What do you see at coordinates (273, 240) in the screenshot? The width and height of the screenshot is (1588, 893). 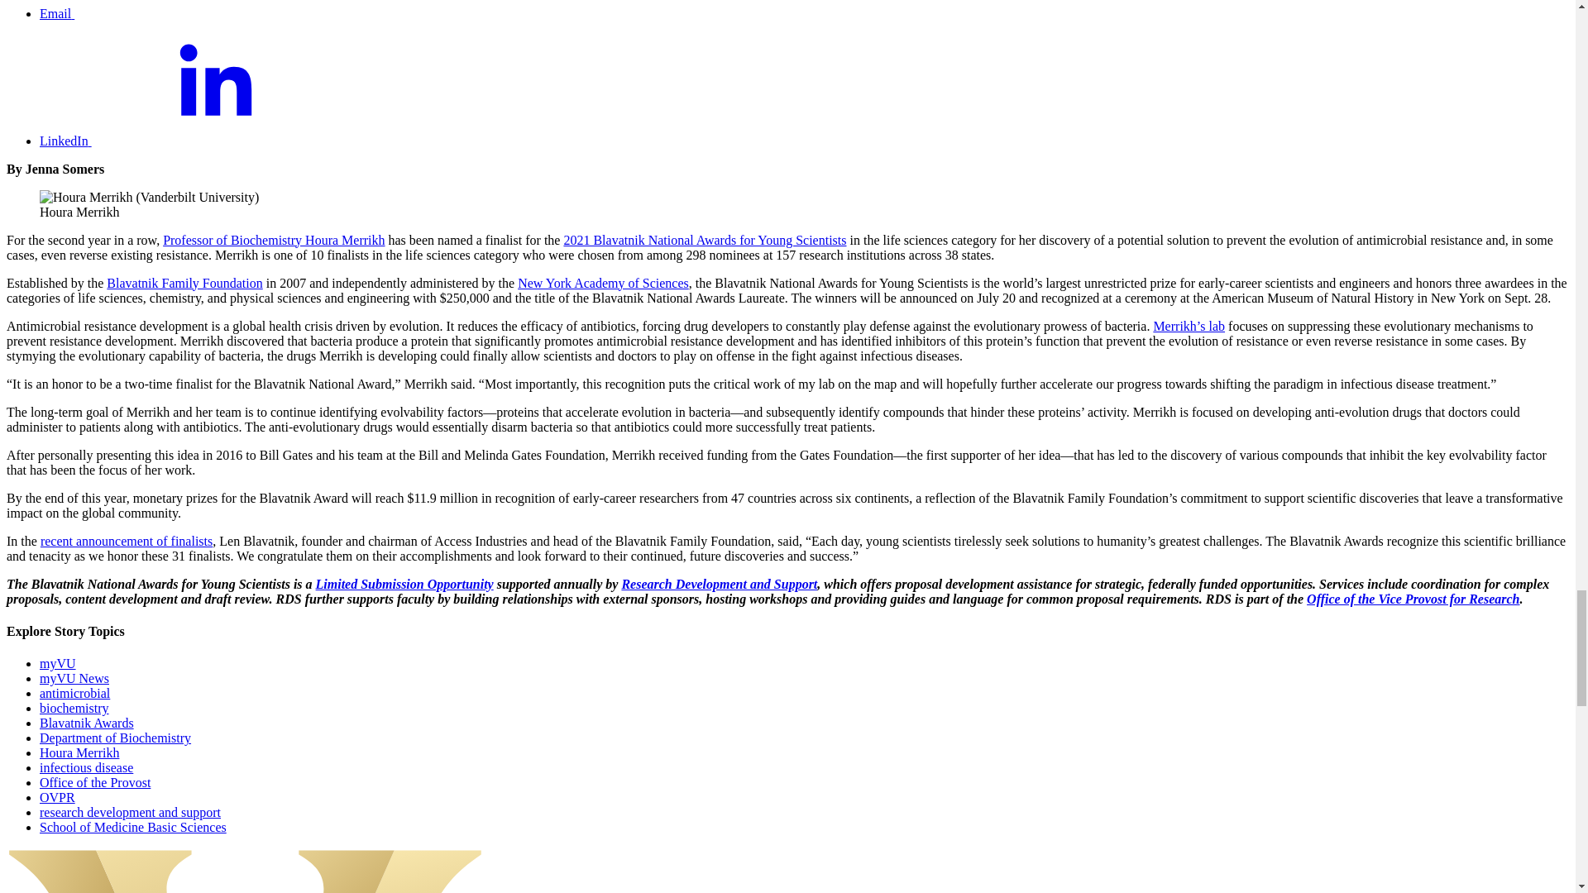 I see `Professor of Biochemistry Houra Merrikh` at bounding box center [273, 240].